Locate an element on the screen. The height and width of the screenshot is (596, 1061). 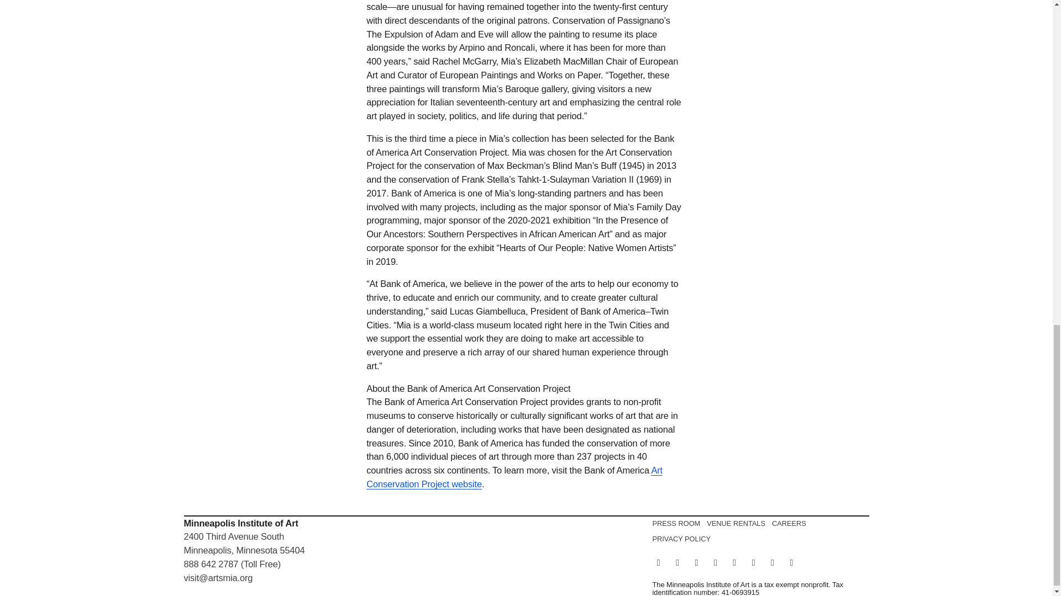
Mia on Flickr is located at coordinates (696, 562).